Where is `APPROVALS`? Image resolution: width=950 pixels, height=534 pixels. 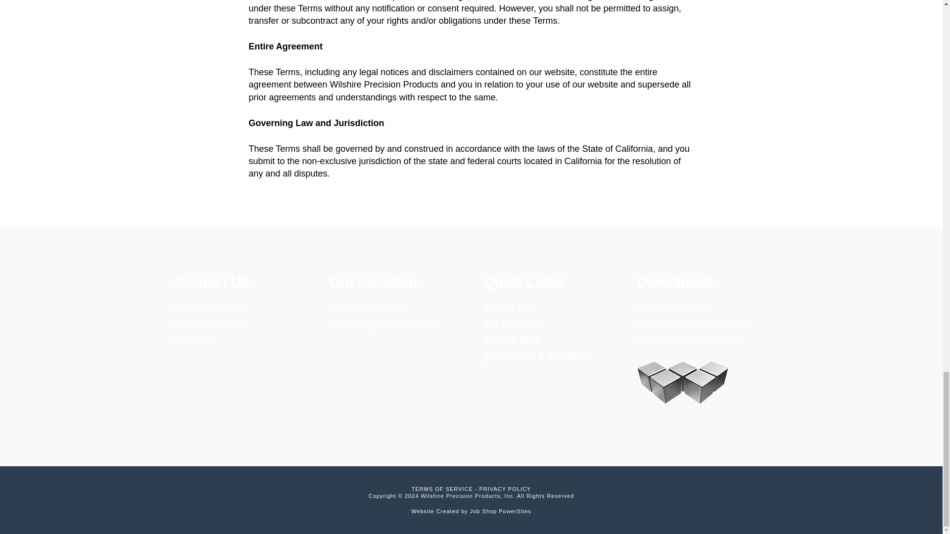 APPROVALS is located at coordinates (506, 309).